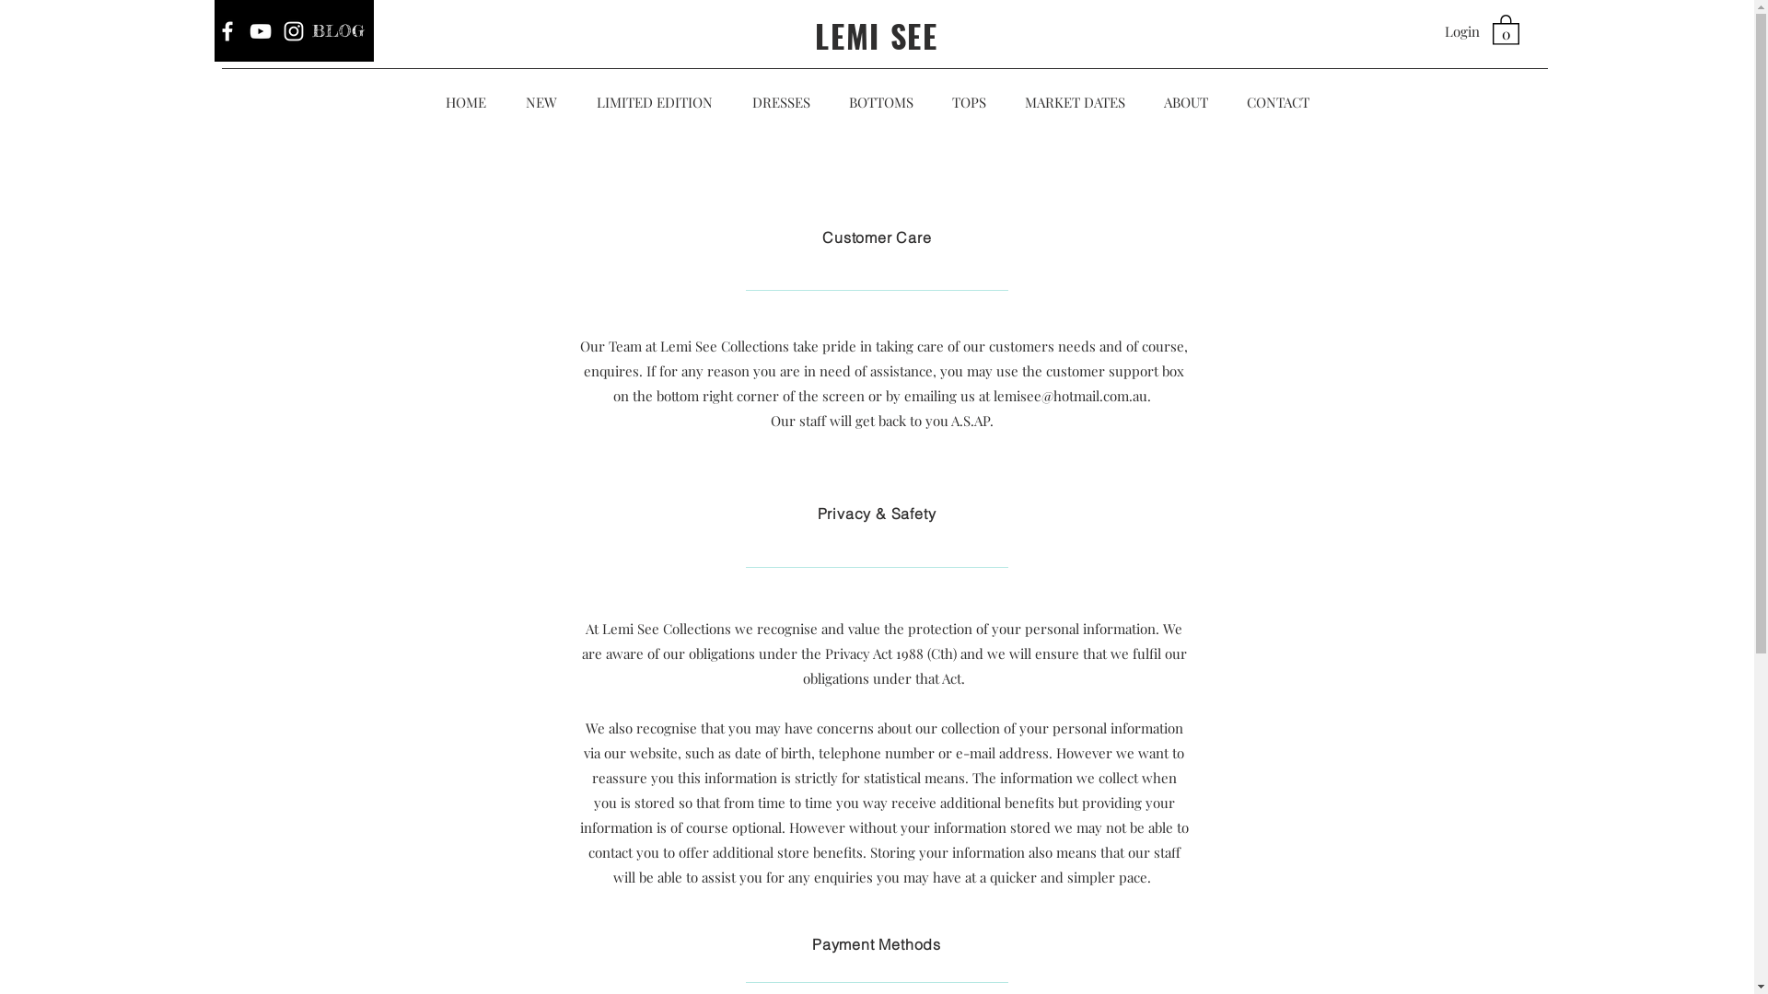 The image size is (1768, 994). I want to click on Login, so click(1461, 31).